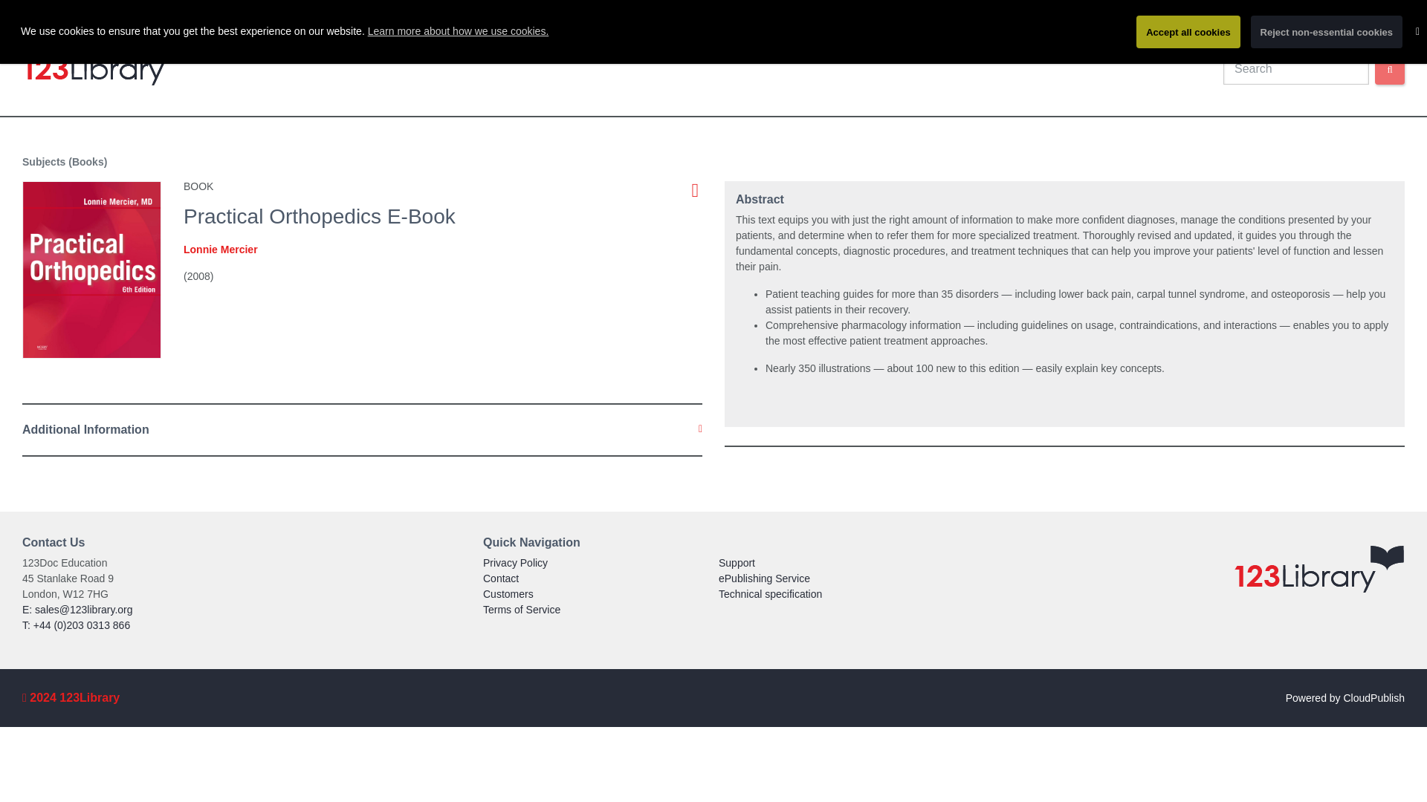  Describe the element at coordinates (1235, 38) in the screenshot. I see `Login` at that location.